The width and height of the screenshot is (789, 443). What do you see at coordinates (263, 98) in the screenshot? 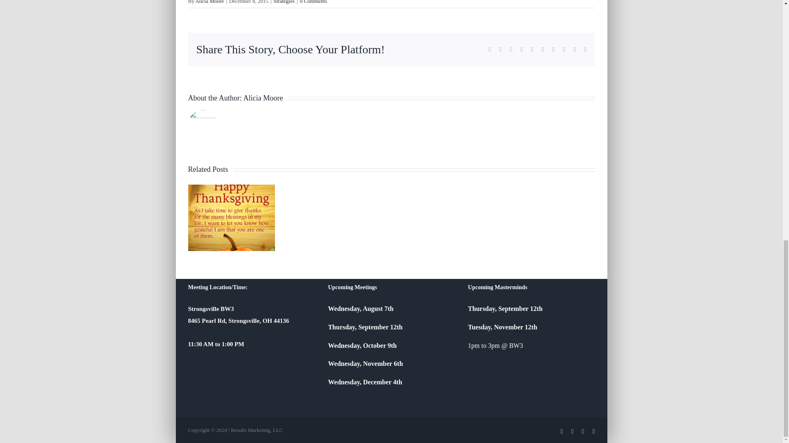
I see `Posts by Alicia Moore` at bounding box center [263, 98].